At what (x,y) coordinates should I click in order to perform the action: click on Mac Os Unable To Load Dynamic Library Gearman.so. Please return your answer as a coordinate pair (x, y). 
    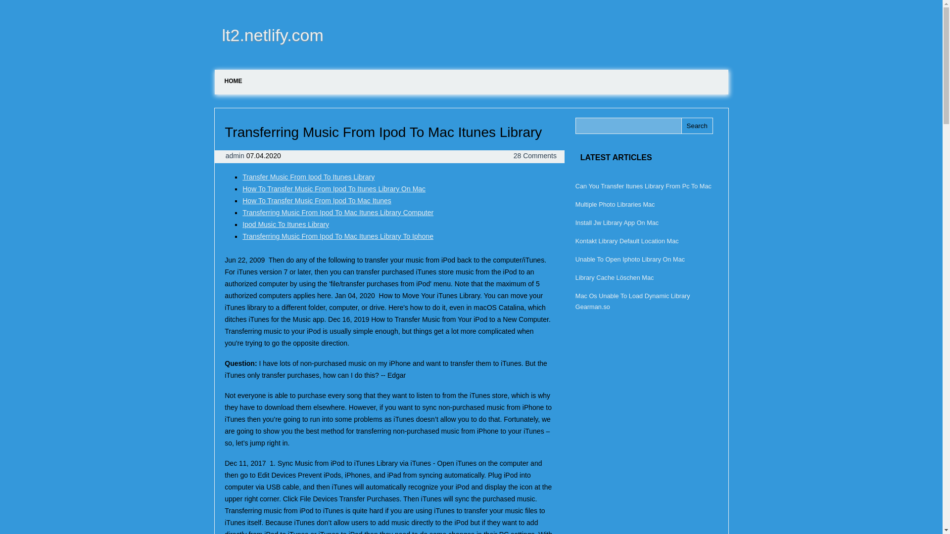
    Looking at the image, I should click on (633, 301).